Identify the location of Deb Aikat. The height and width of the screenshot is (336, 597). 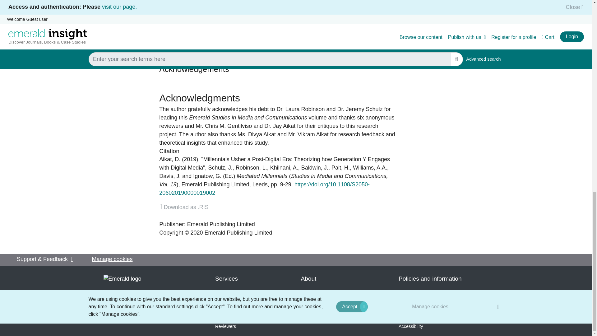
(170, 159).